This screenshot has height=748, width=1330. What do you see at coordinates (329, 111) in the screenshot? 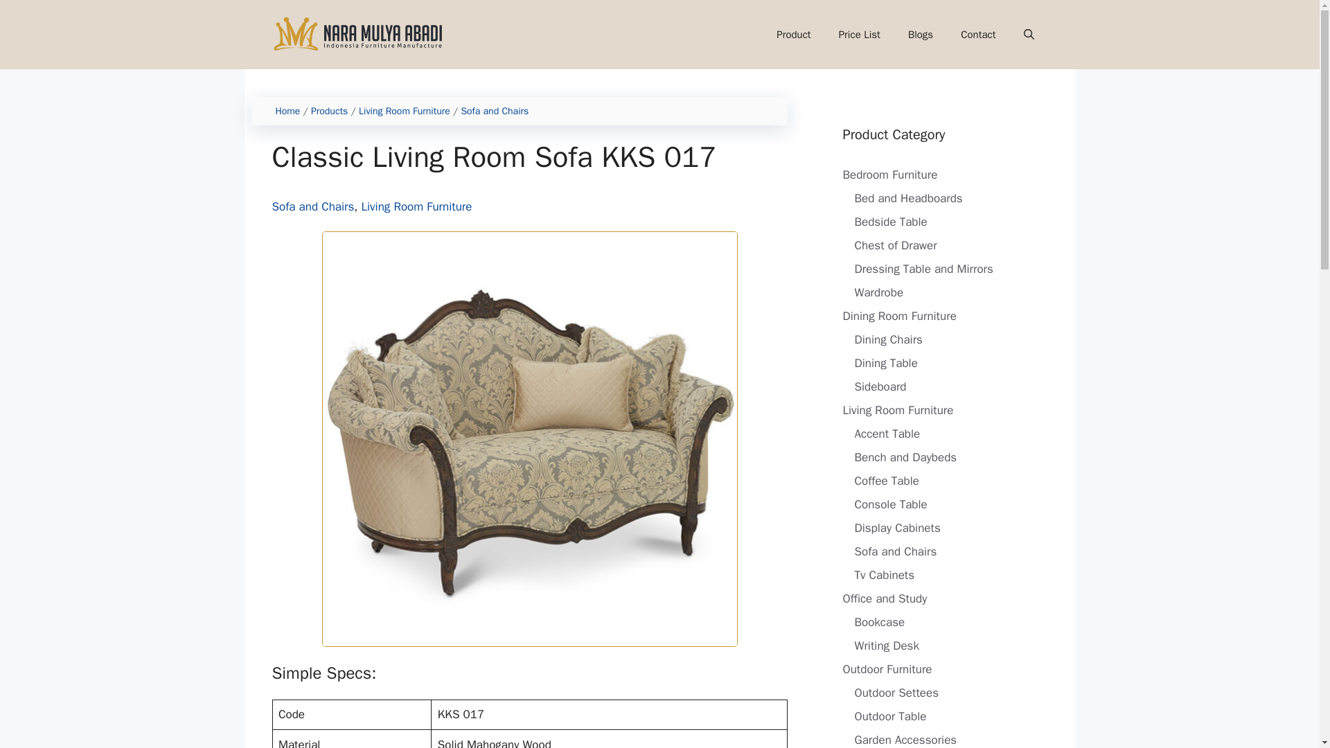
I see `Products` at bounding box center [329, 111].